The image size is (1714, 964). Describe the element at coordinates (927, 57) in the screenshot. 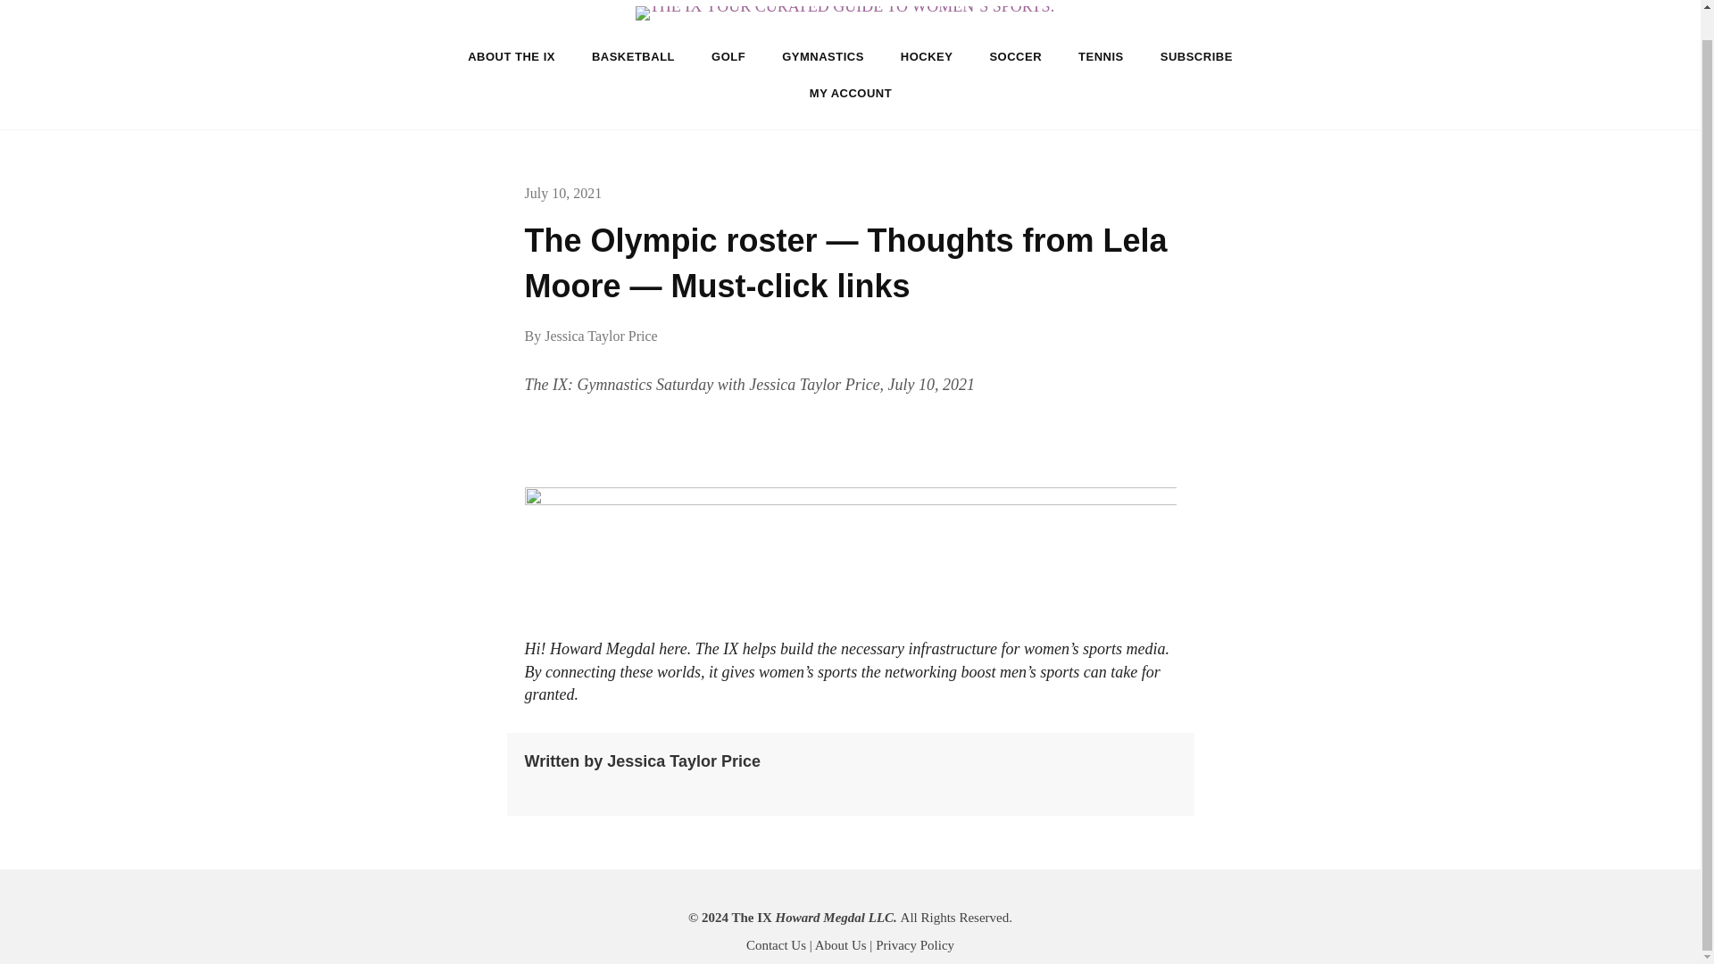

I see `HOCKEY` at that location.